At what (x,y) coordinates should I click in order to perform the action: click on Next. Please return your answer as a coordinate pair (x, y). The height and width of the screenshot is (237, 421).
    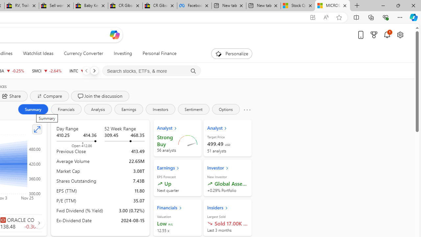
    Looking at the image, I should click on (94, 70).